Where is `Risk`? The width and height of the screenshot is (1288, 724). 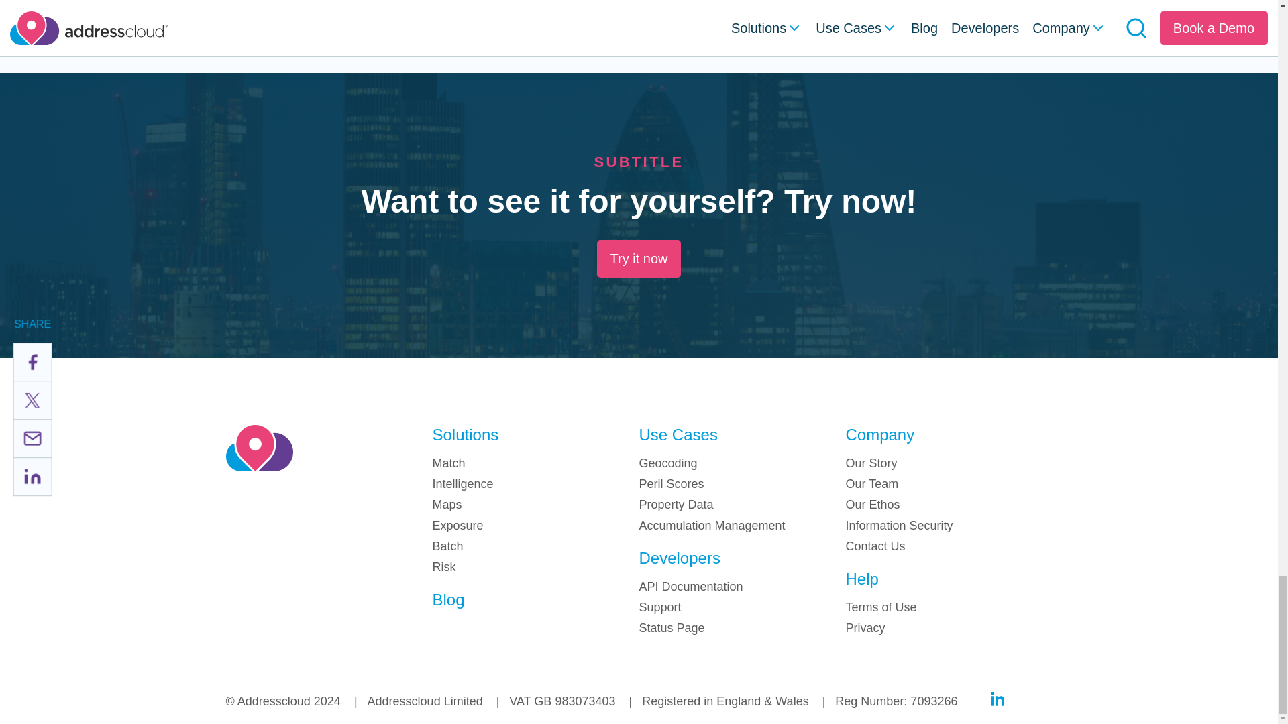
Risk is located at coordinates (443, 567).